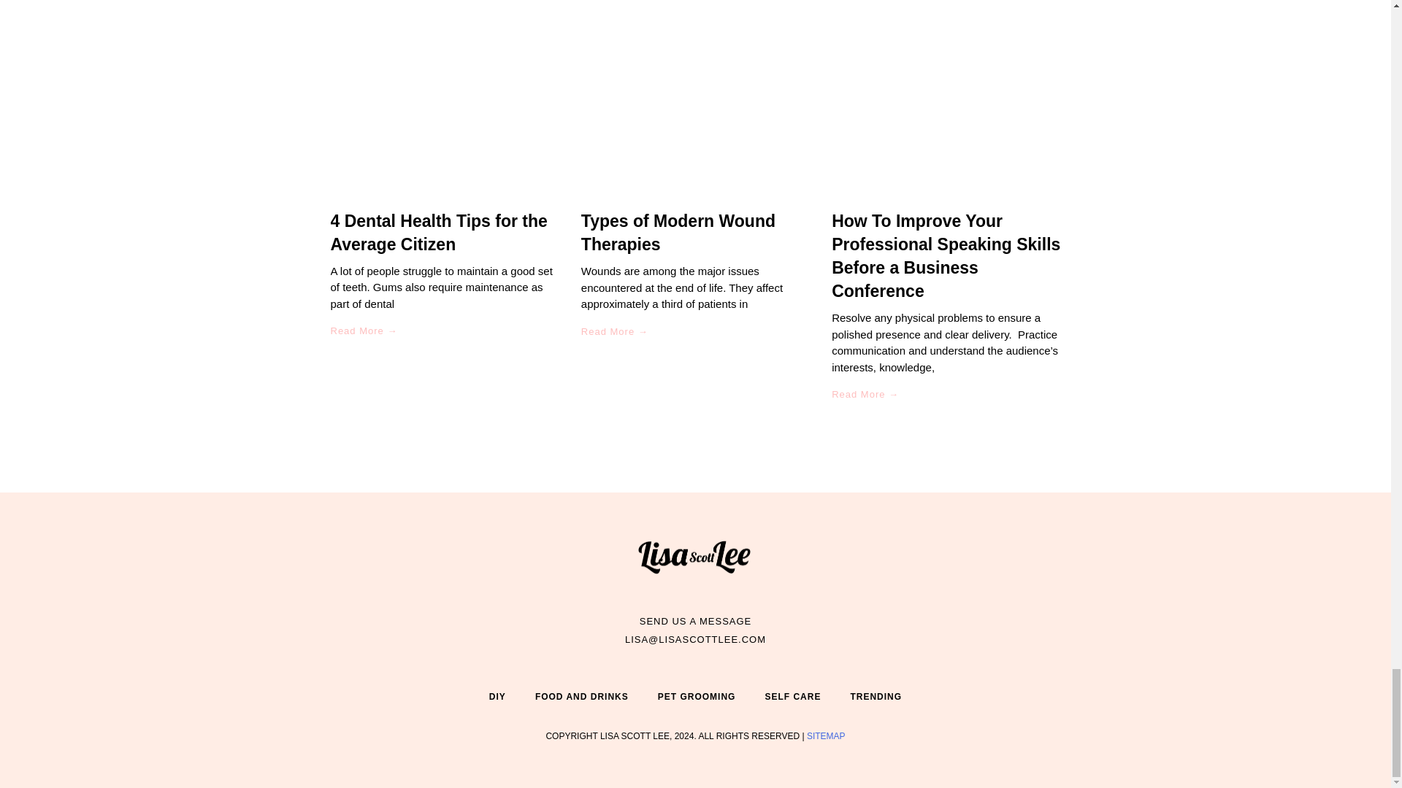  Describe the element at coordinates (697, 696) in the screenshot. I see `PET GROOMING` at that location.